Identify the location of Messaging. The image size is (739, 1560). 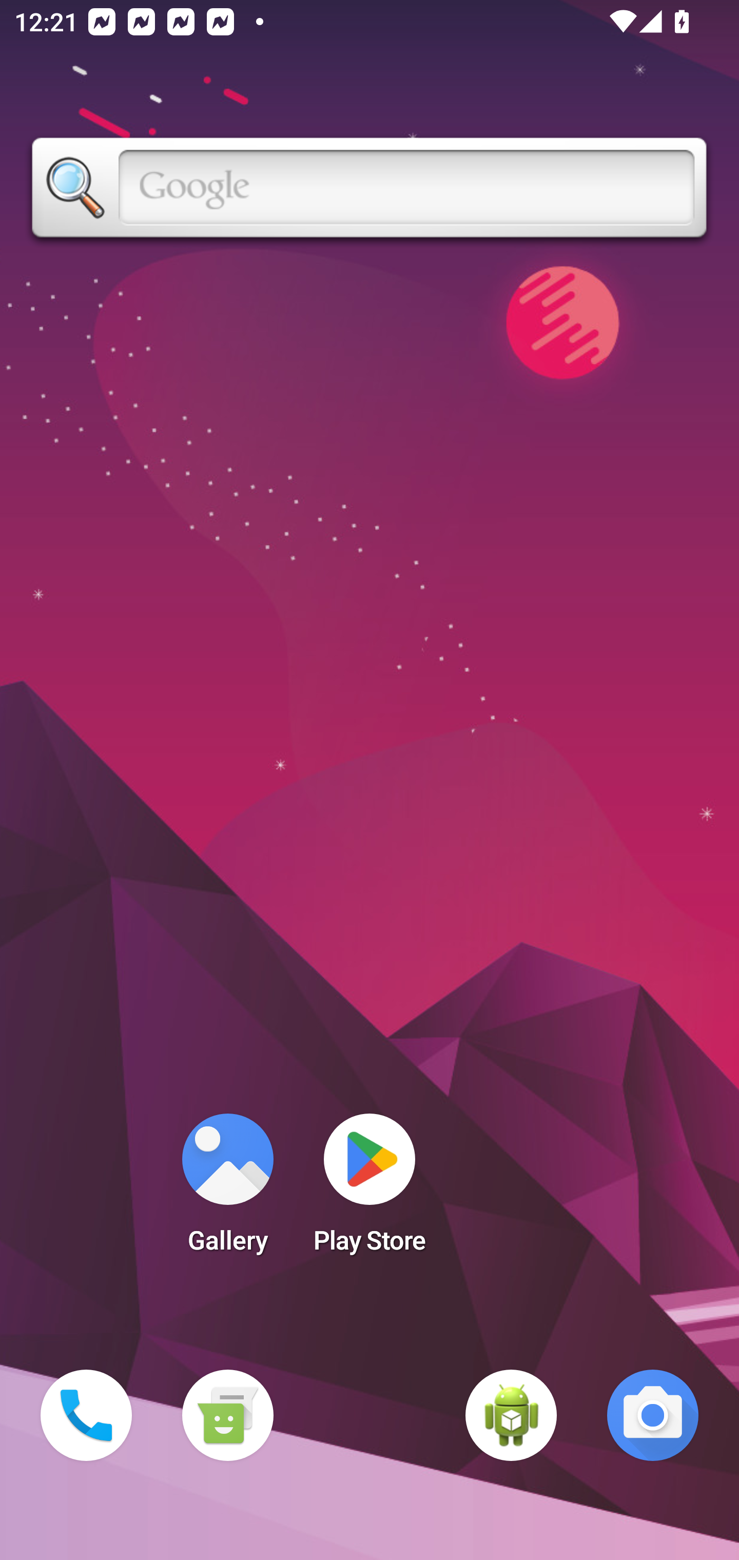
(227, 1415).